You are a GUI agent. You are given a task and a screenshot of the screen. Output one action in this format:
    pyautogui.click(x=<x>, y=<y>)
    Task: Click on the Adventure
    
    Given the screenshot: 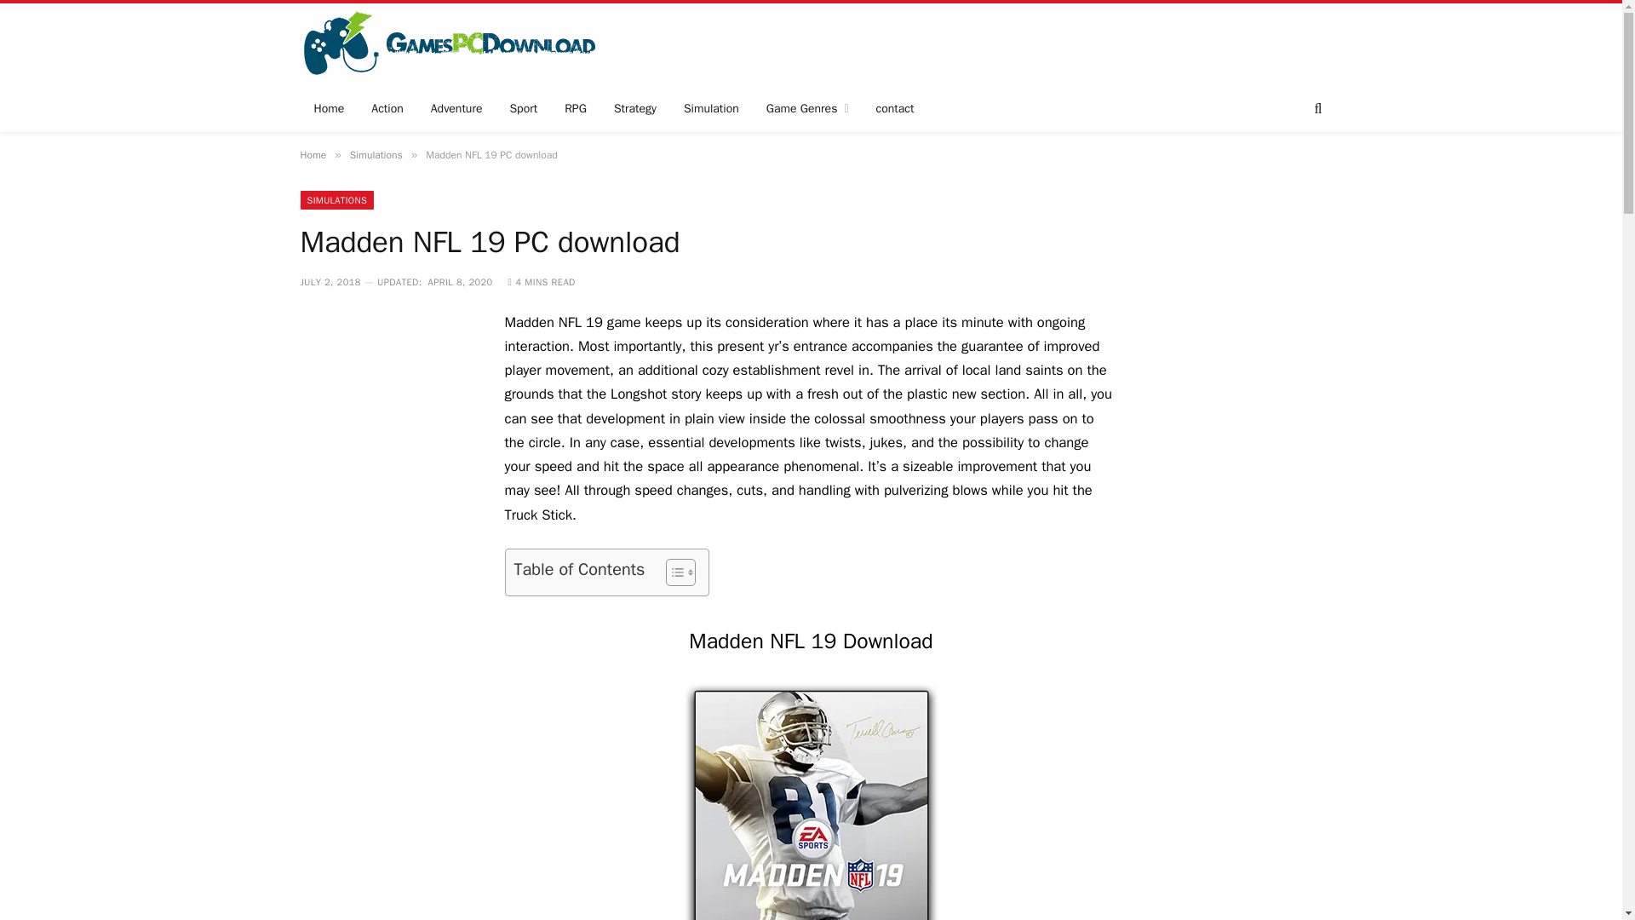 What is the action you would take?
    pyautogui.click(x=456, y=109)
    